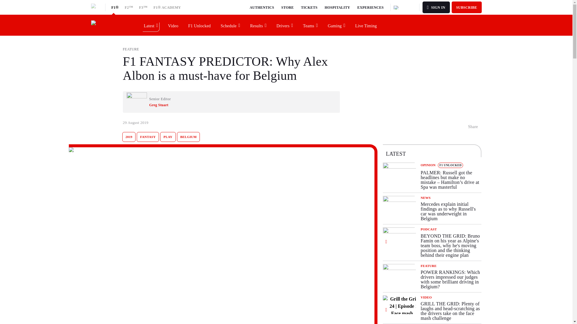  I want to click on F1 Unlocked, so click(200, 25).